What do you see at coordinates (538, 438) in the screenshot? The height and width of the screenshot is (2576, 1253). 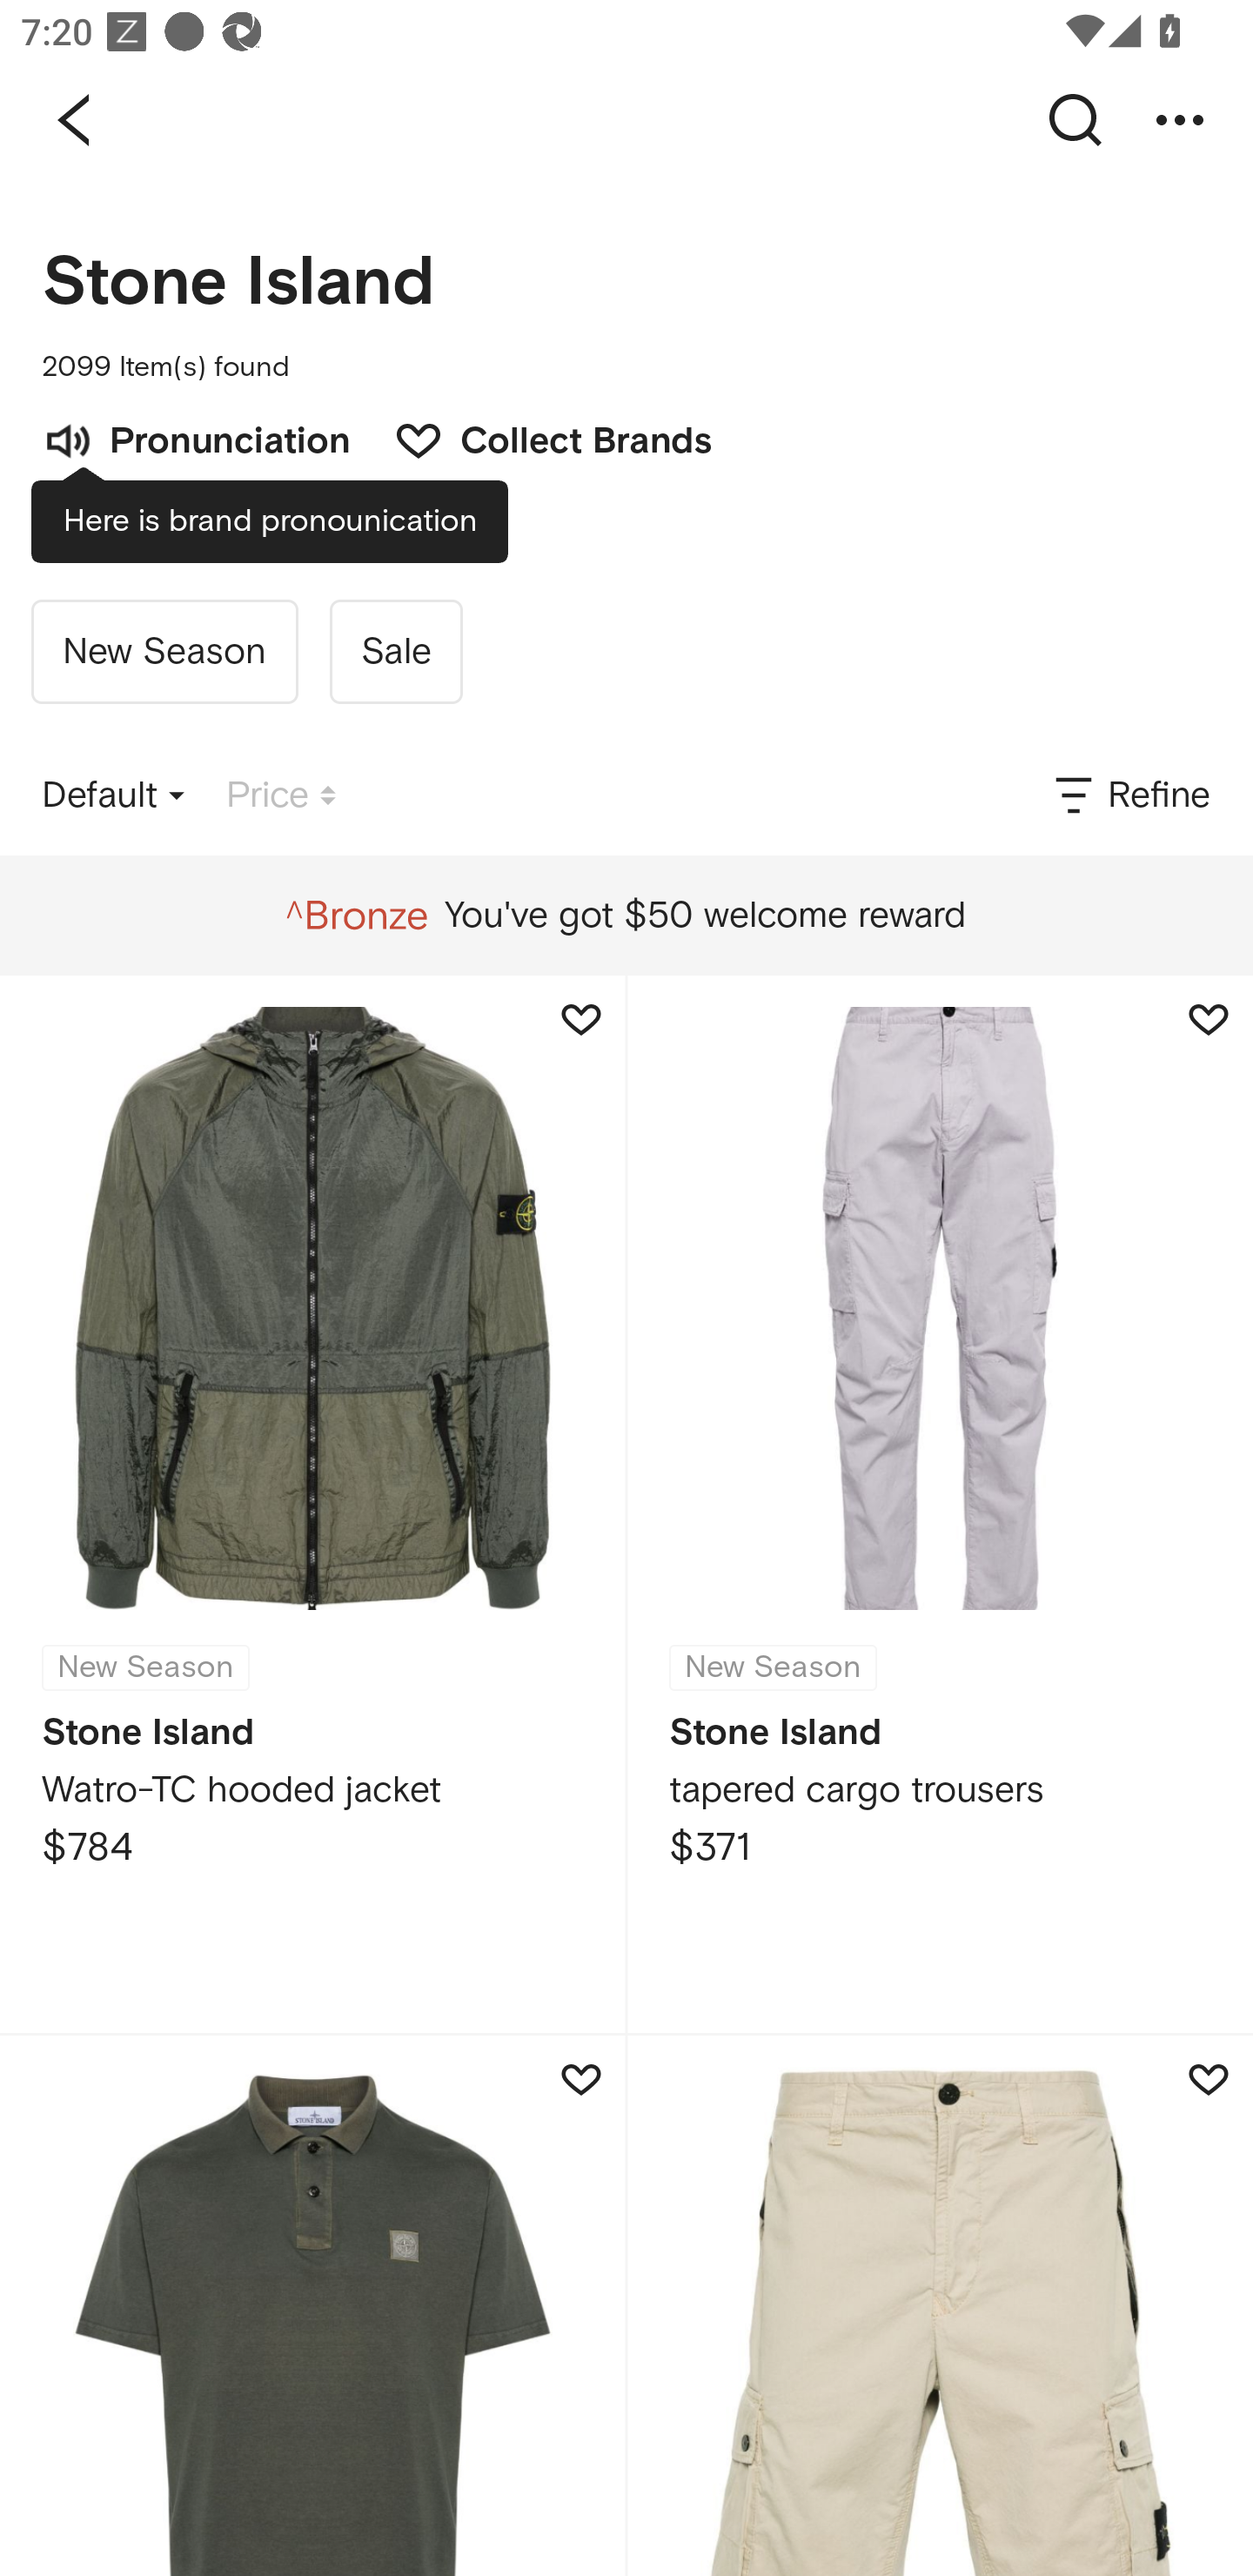 I see `Collect Brands` at bounding box center [538, 438].